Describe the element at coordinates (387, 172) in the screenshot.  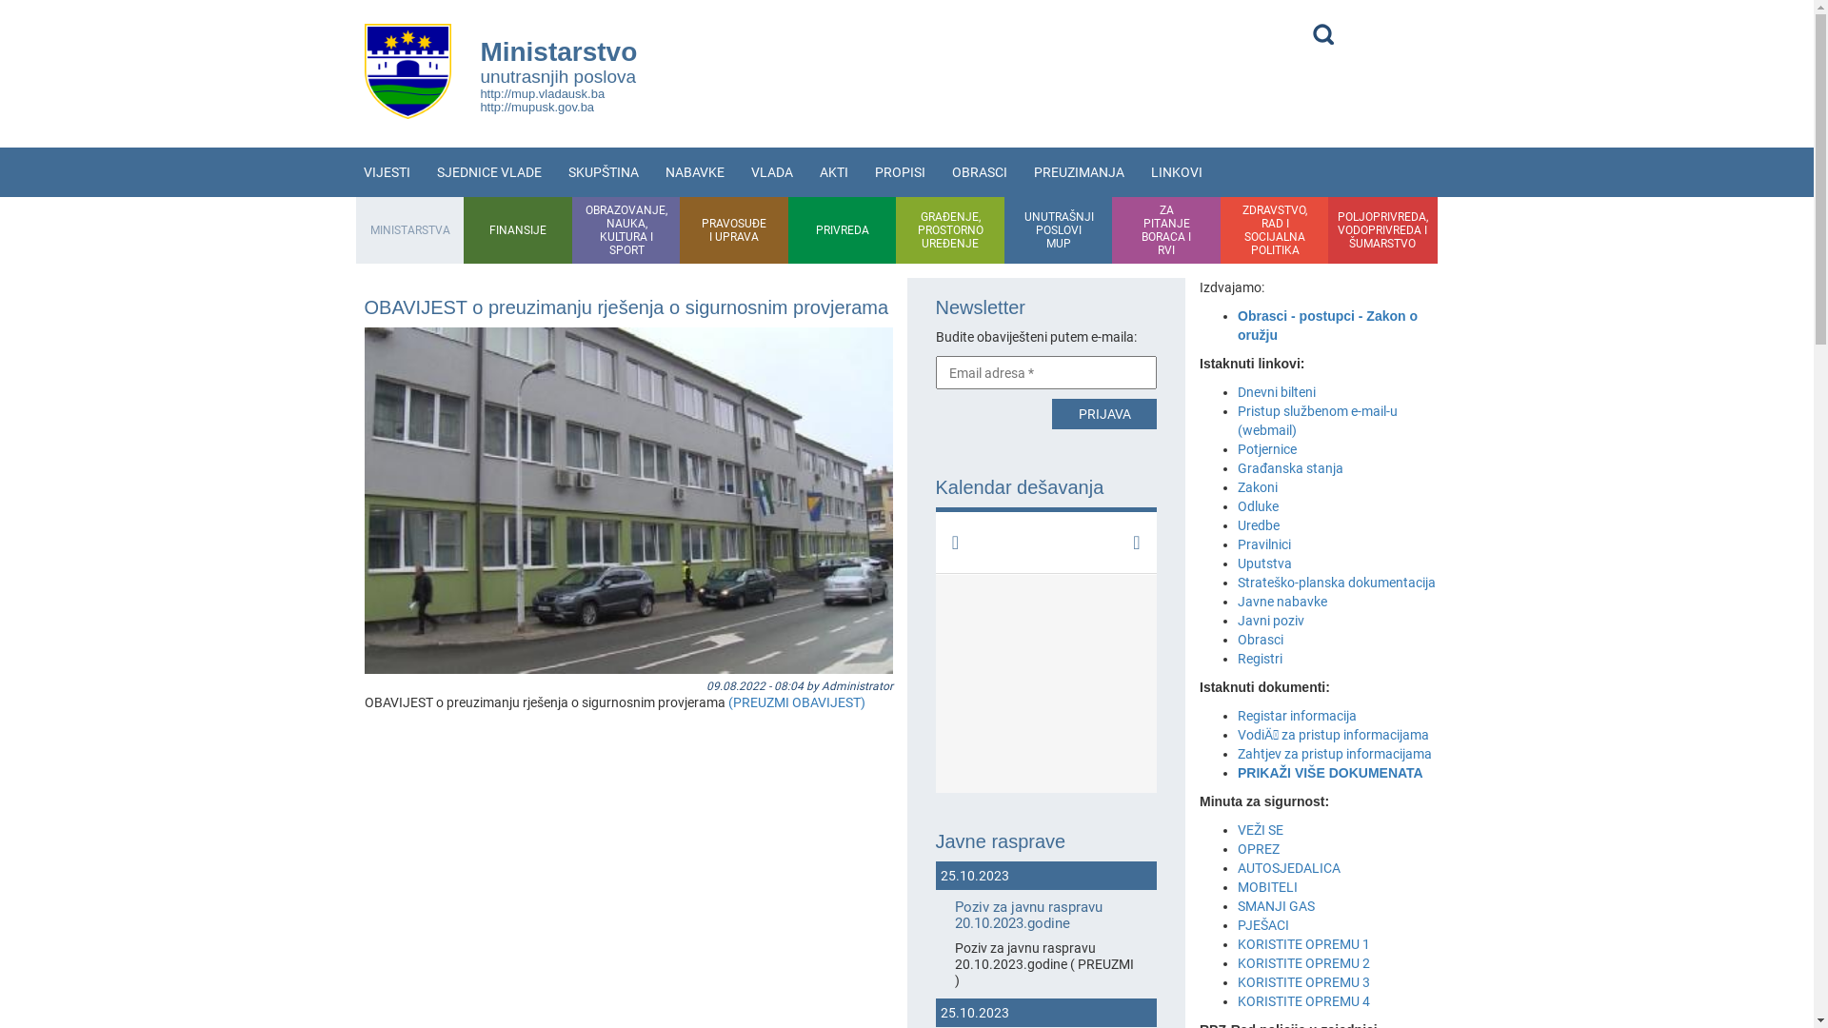
I see `VIJESTI` at that location.